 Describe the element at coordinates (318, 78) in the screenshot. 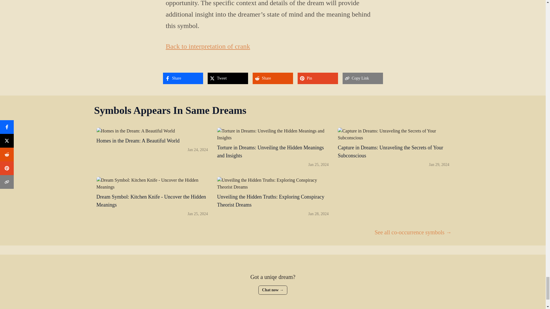

I see `Pin` at that location.